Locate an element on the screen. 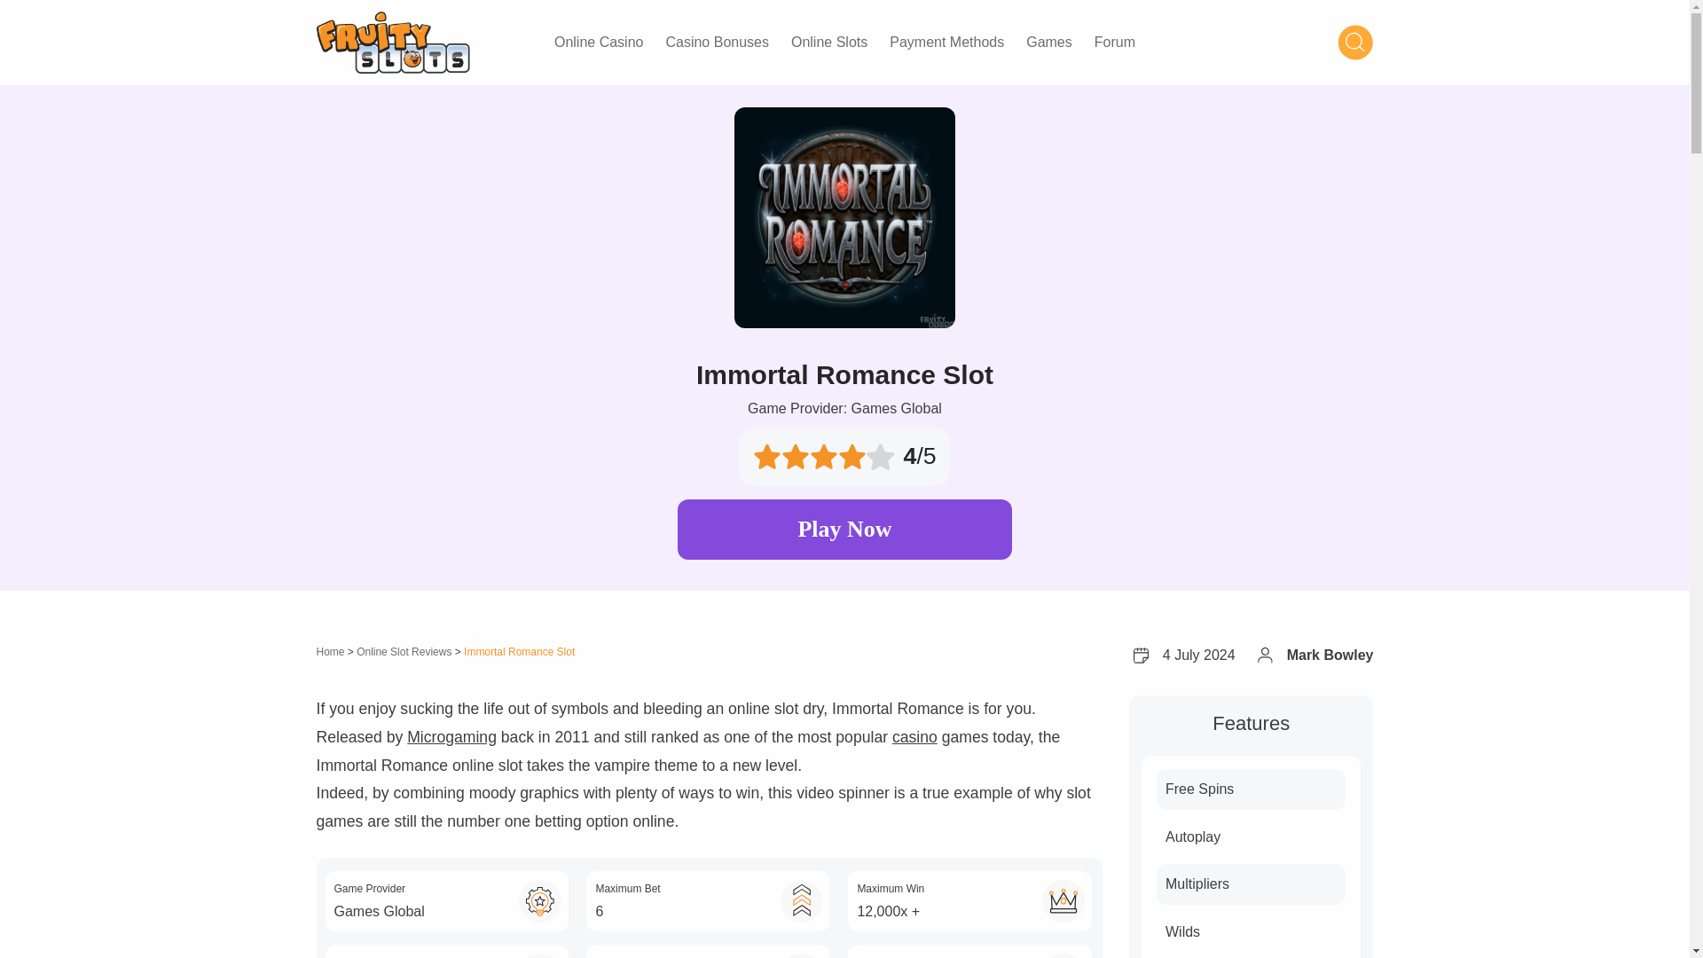  Casino Bonuses is located at coordinates (717, 43).